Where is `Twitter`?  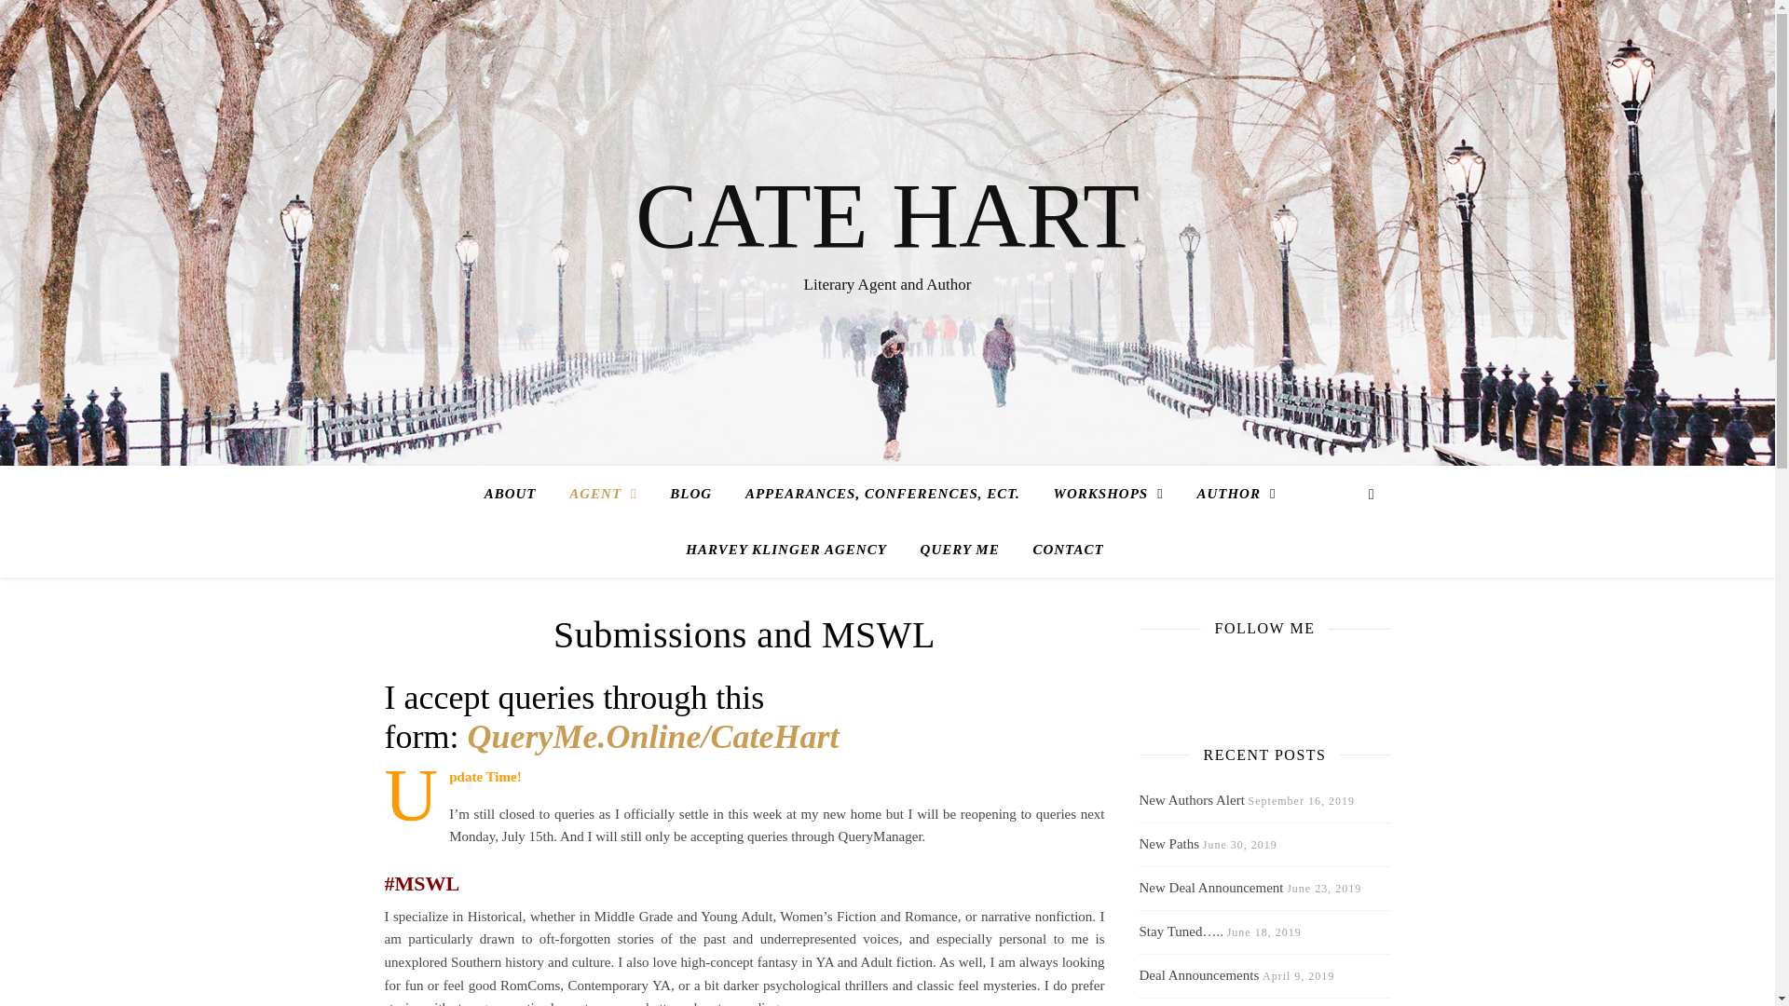
Twitter is located at coordinates (1187, 667).